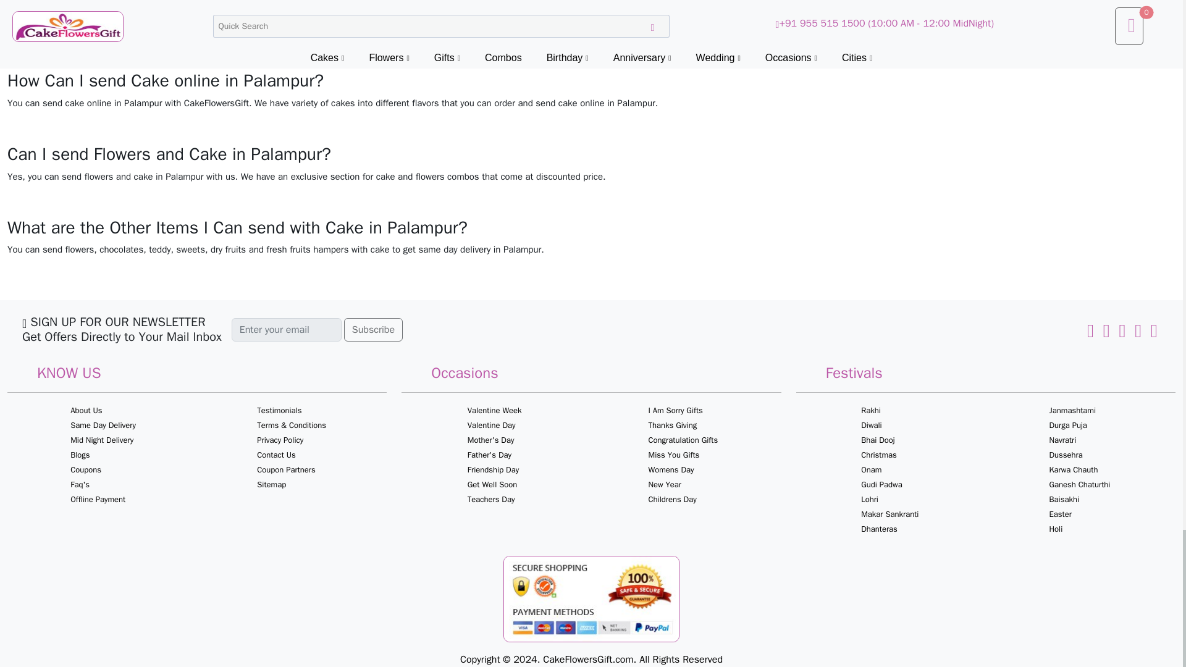 The width and height of the screenshot is (1186, 667). What do you see at coordinates (373, 330) in the screenshot?
I see `Subscribe` at bounding box center [373, 330].